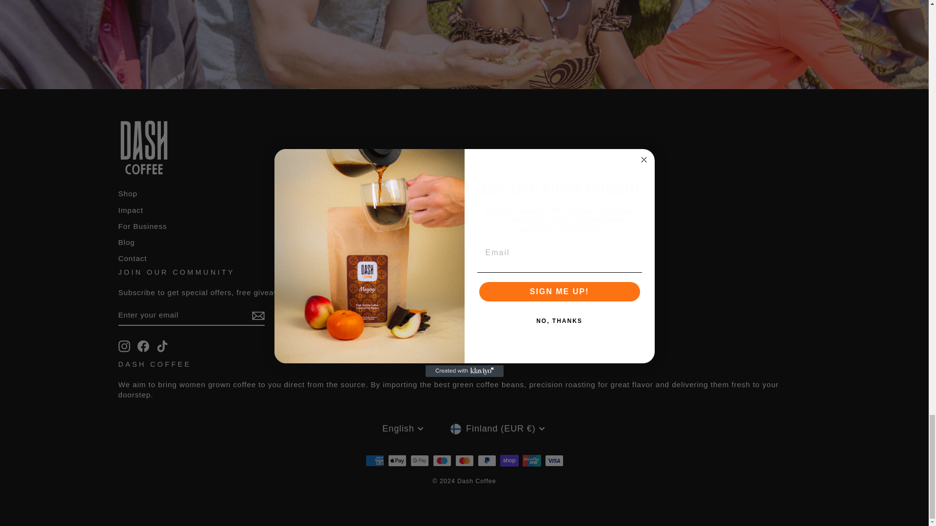 This screenshot has height=526, width=936. Describe the element at coordinates (487, 461) in the screenshot. I see `PayPal` at that location.